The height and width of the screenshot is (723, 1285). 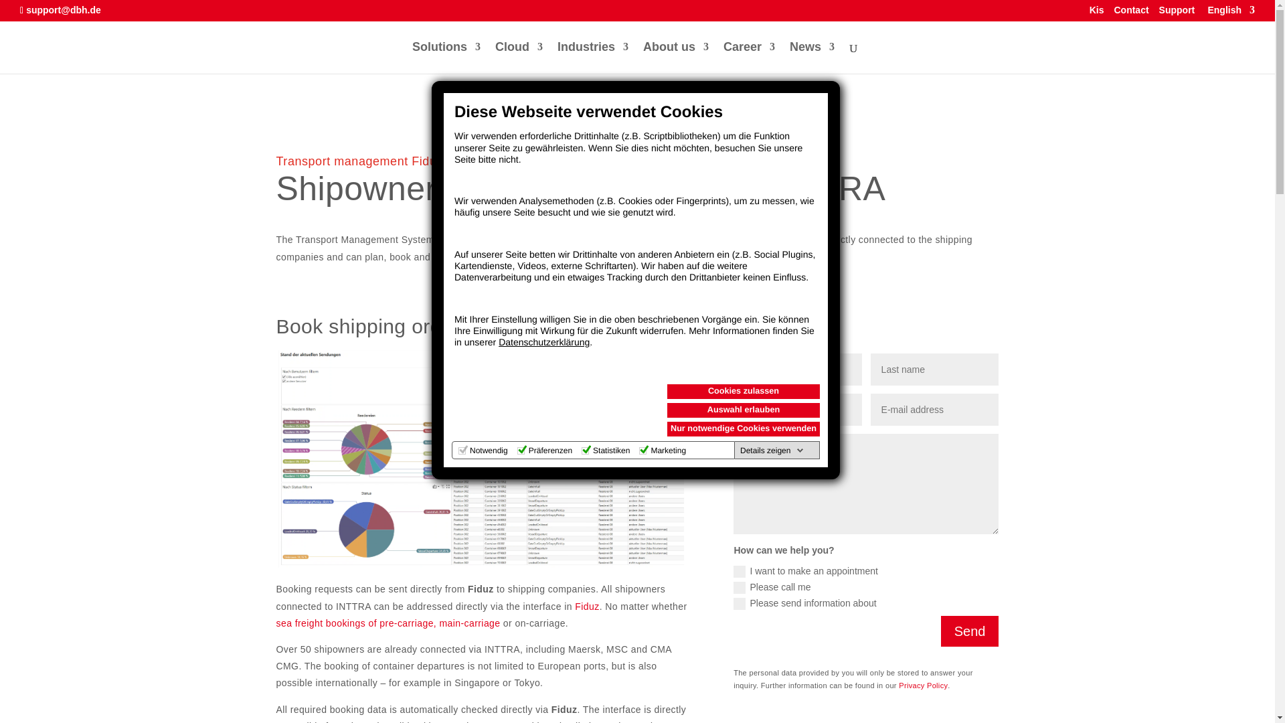 I want to click on Cookies zulassen, so click(x=743, y=391).